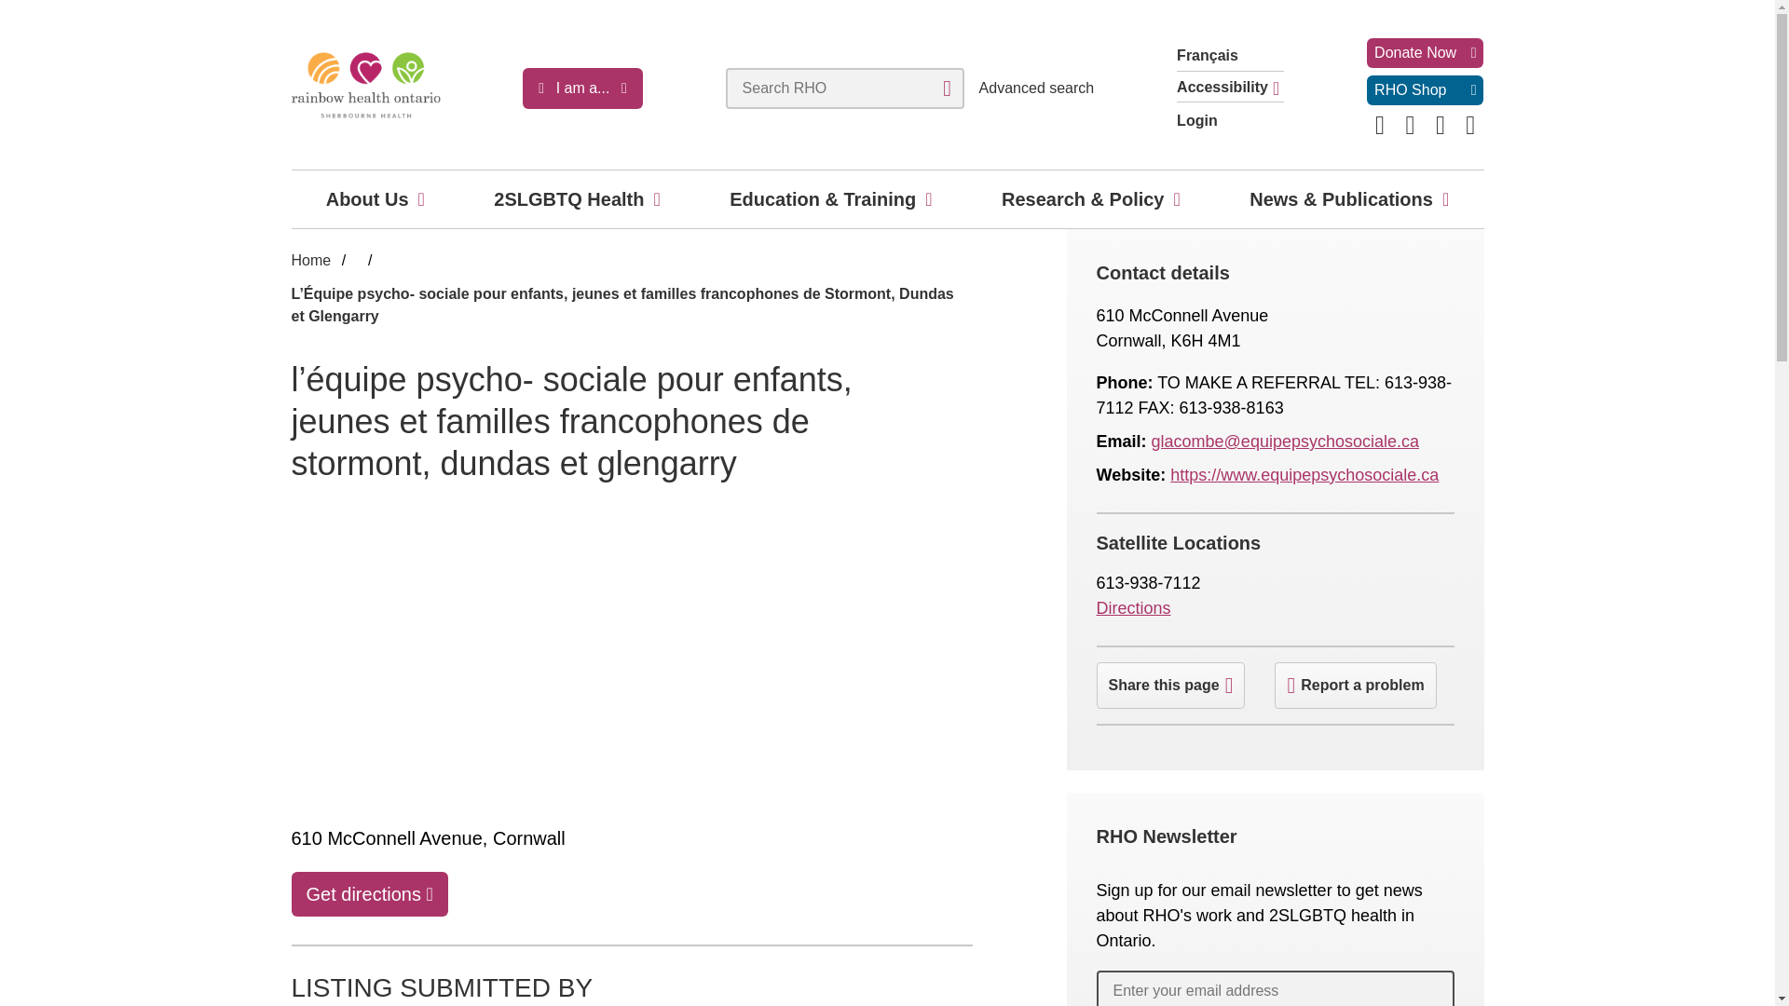 The image size is (1789, 1006). I want to click on RHO Shop, so click(1424, 90).